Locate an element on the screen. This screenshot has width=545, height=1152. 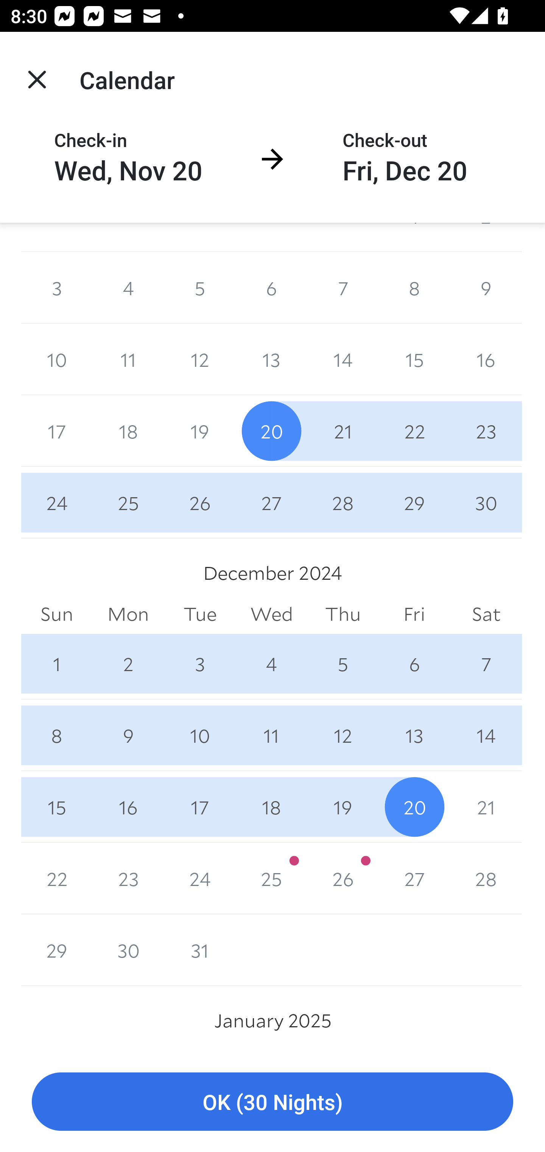
14 14 November 2024 is located at coordinates (343, 359).